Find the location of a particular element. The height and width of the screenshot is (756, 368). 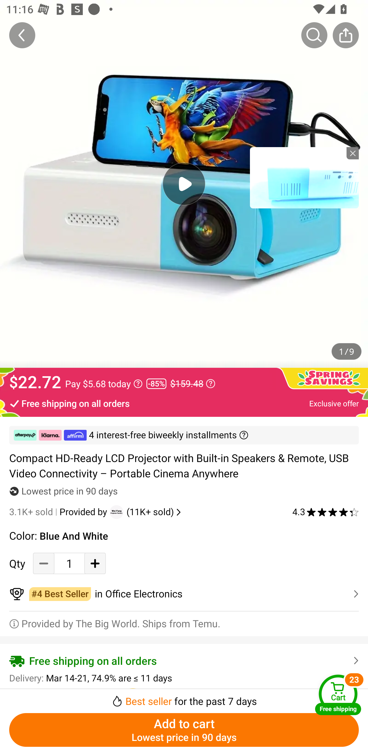

Share is located at coordinates (346, 35).